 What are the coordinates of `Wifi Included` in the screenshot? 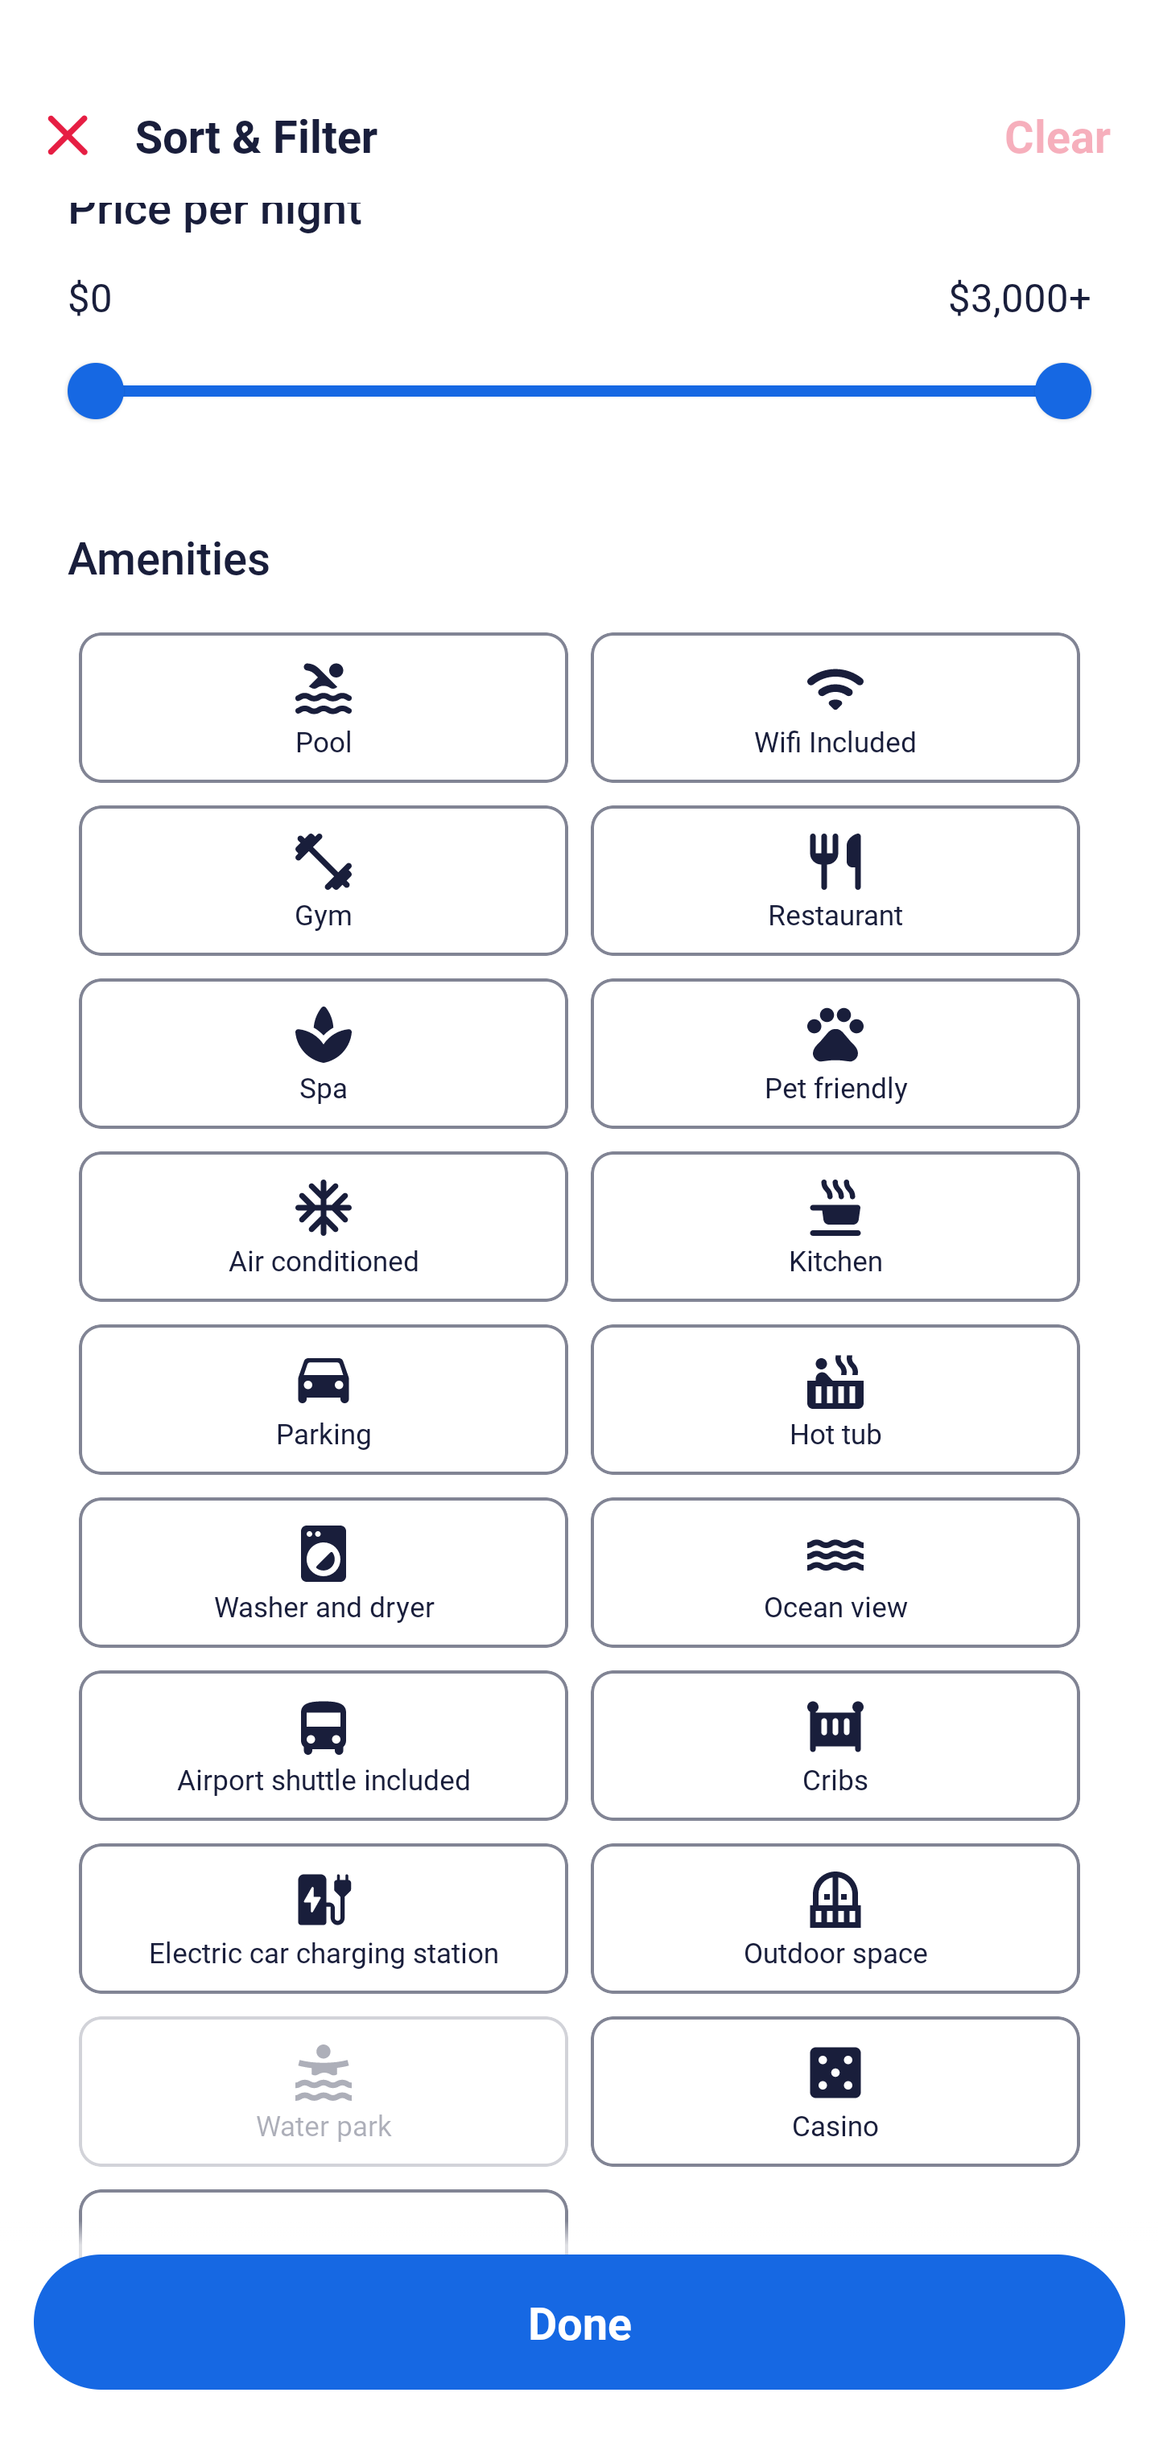 It's located at (835, 708).